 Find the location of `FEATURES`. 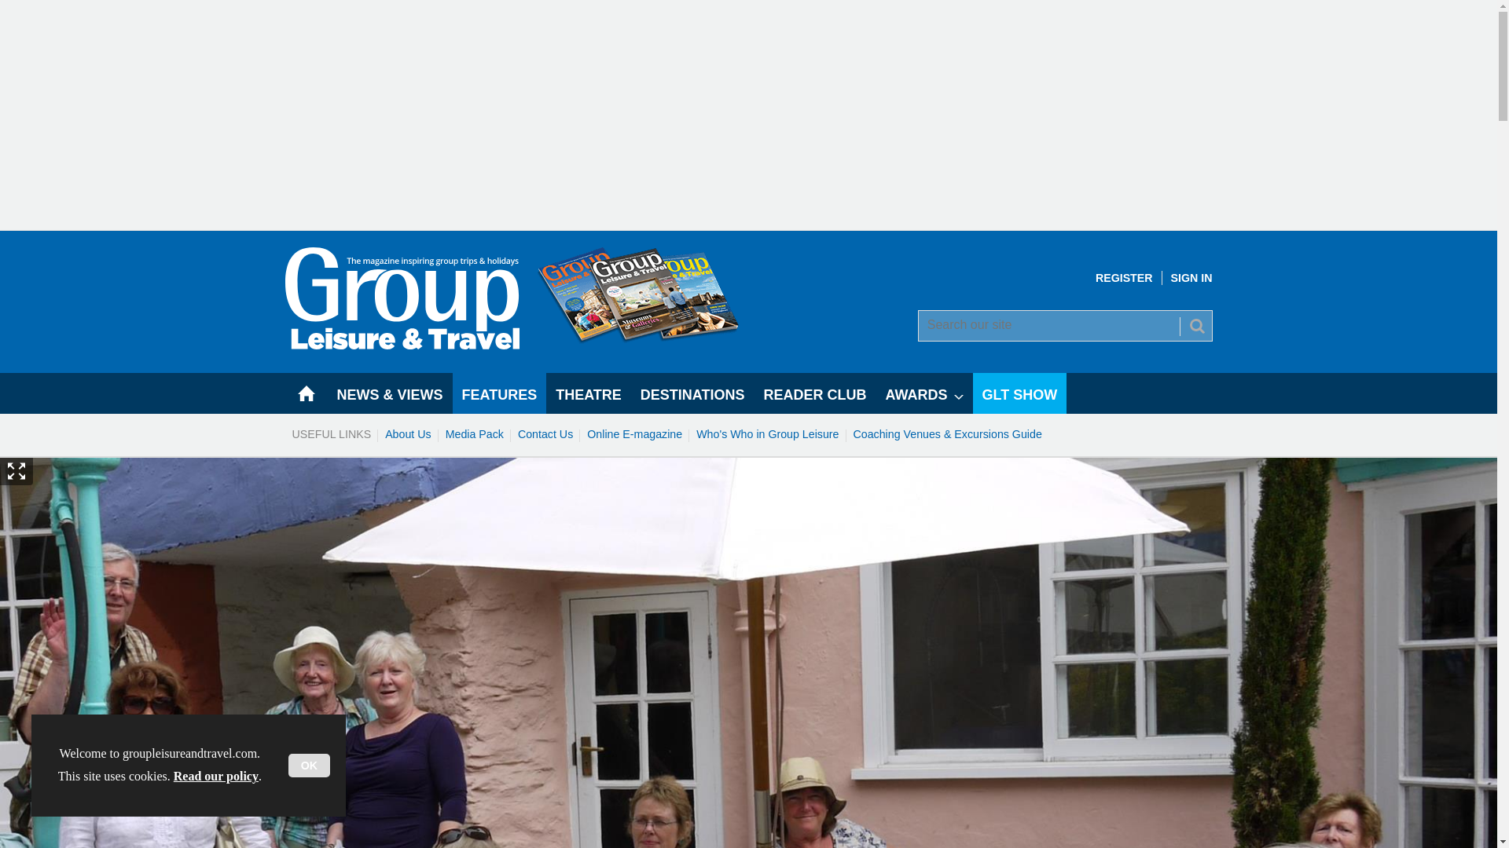

FEATURES is located at coordinates (500, 393).